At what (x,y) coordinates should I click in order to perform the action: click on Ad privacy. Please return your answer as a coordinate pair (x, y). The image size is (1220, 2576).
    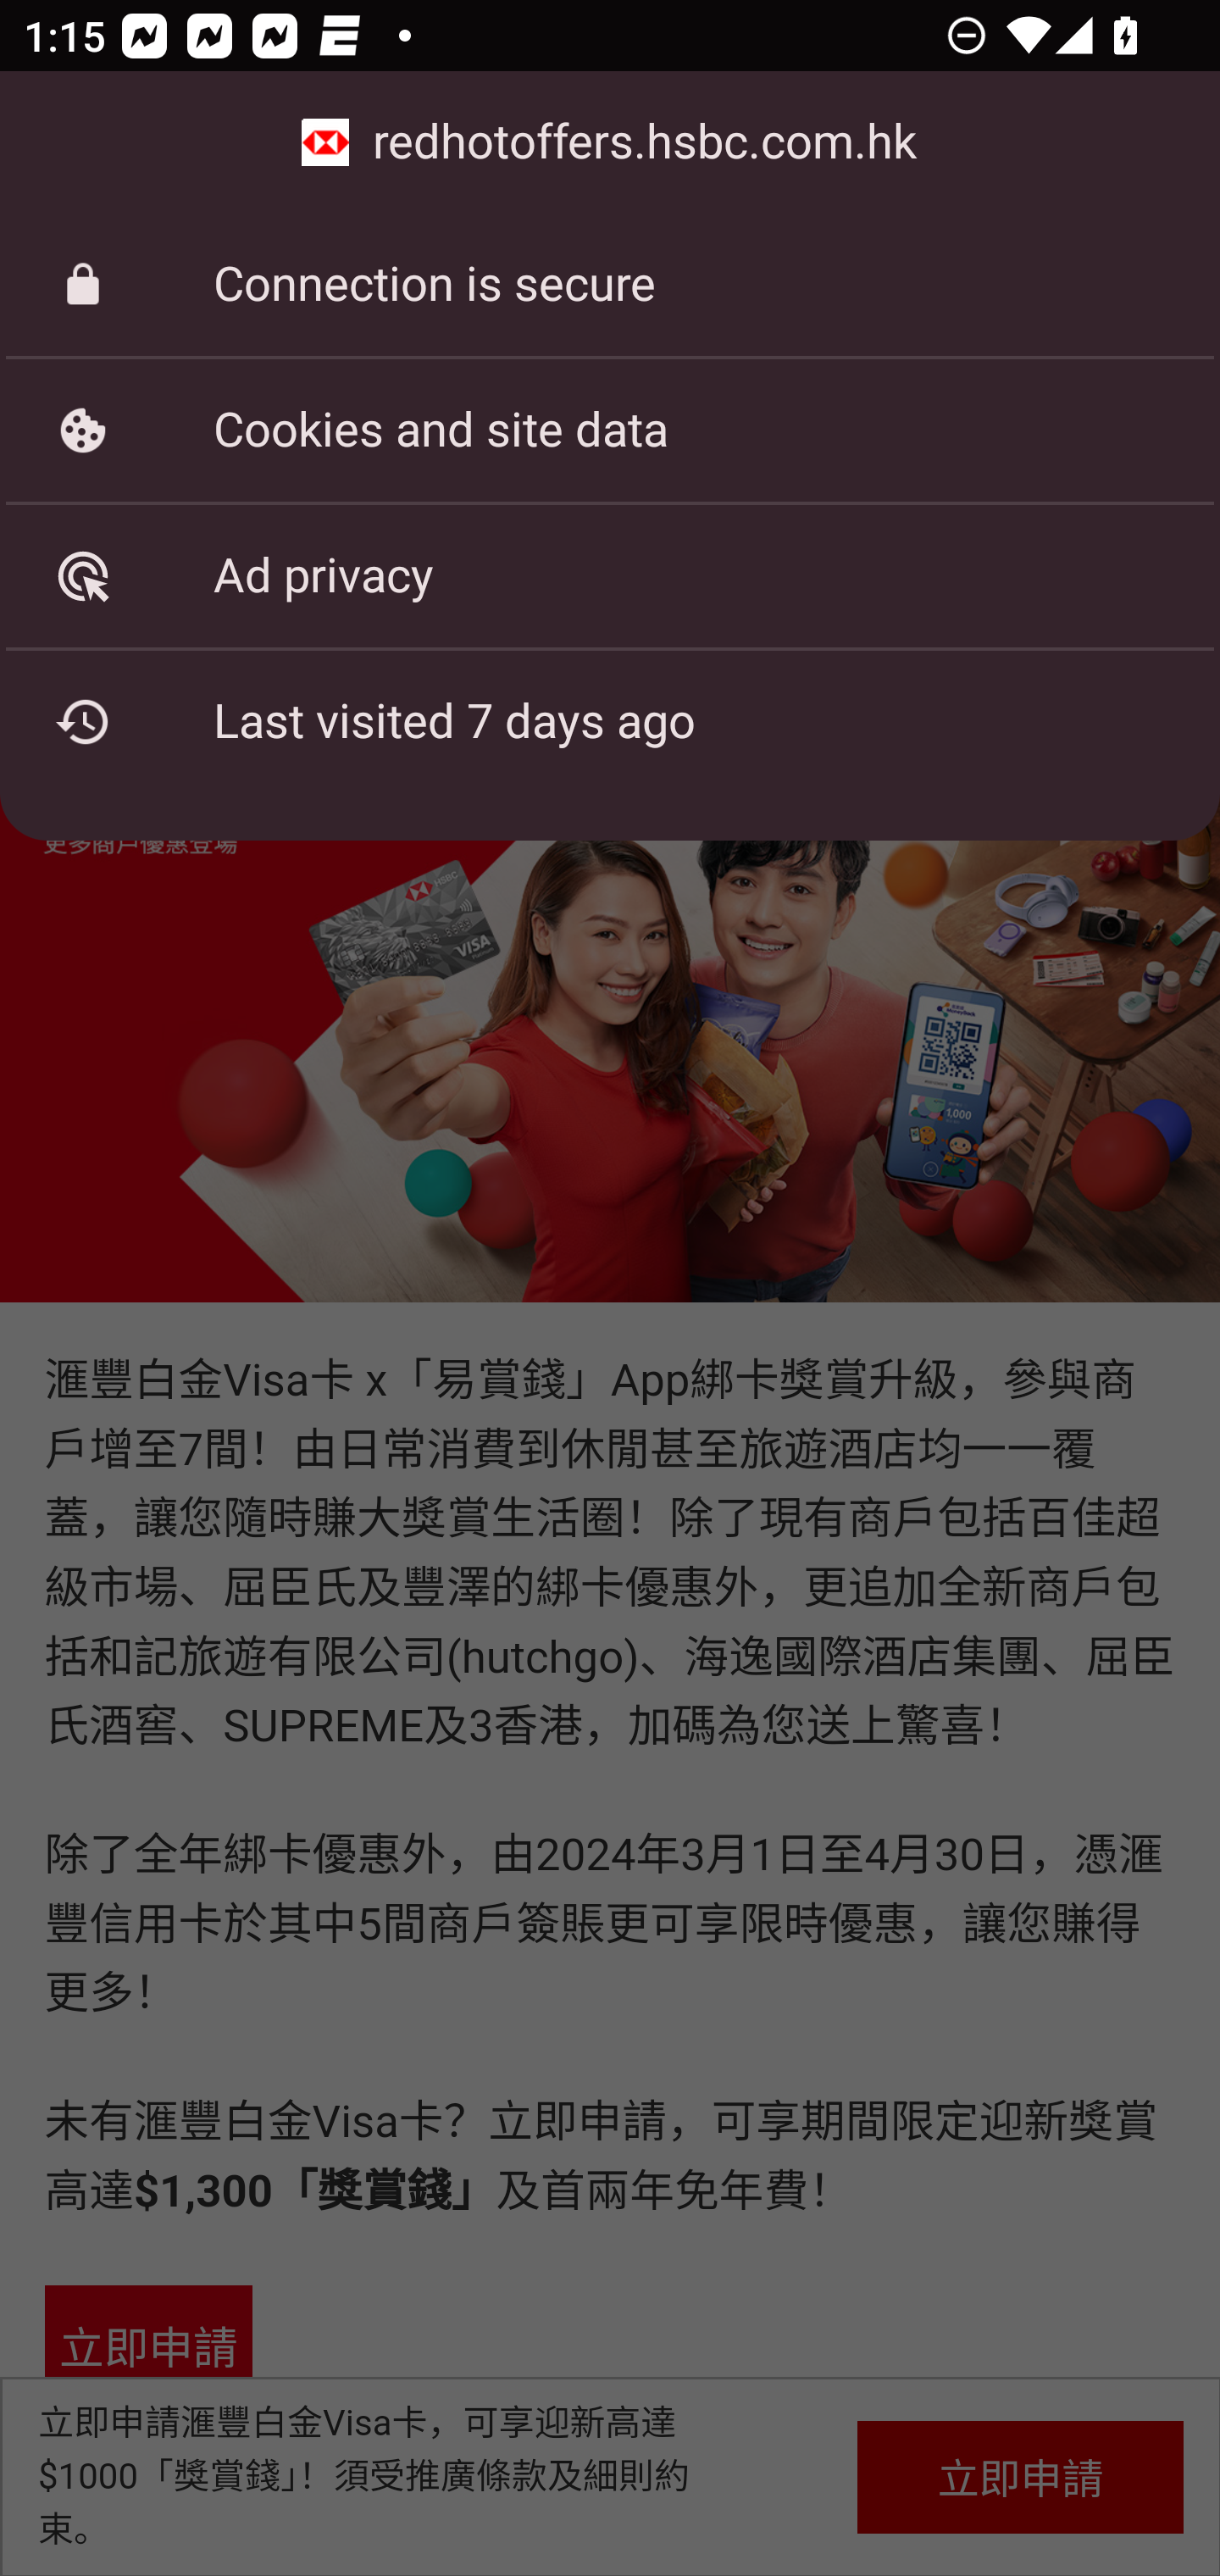
    Looking at the image, I should click on (610, 575).